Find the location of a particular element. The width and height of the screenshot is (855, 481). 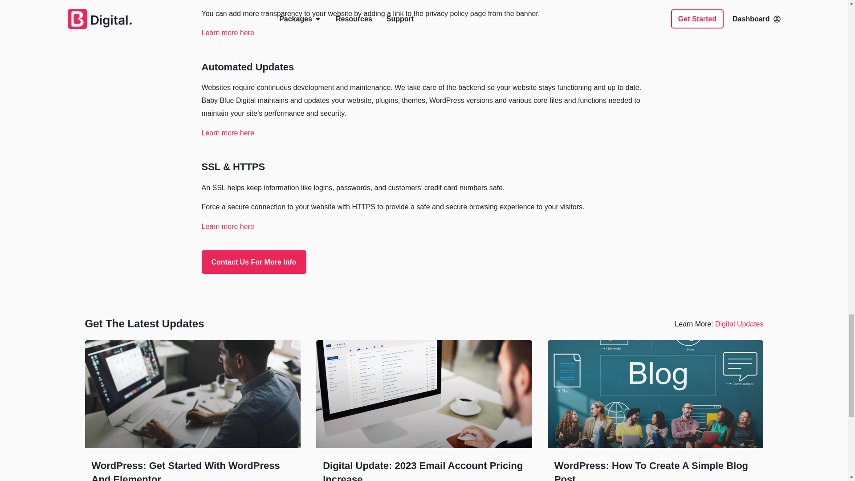

Contact Us For More Info is located at coordinates (253, 262).